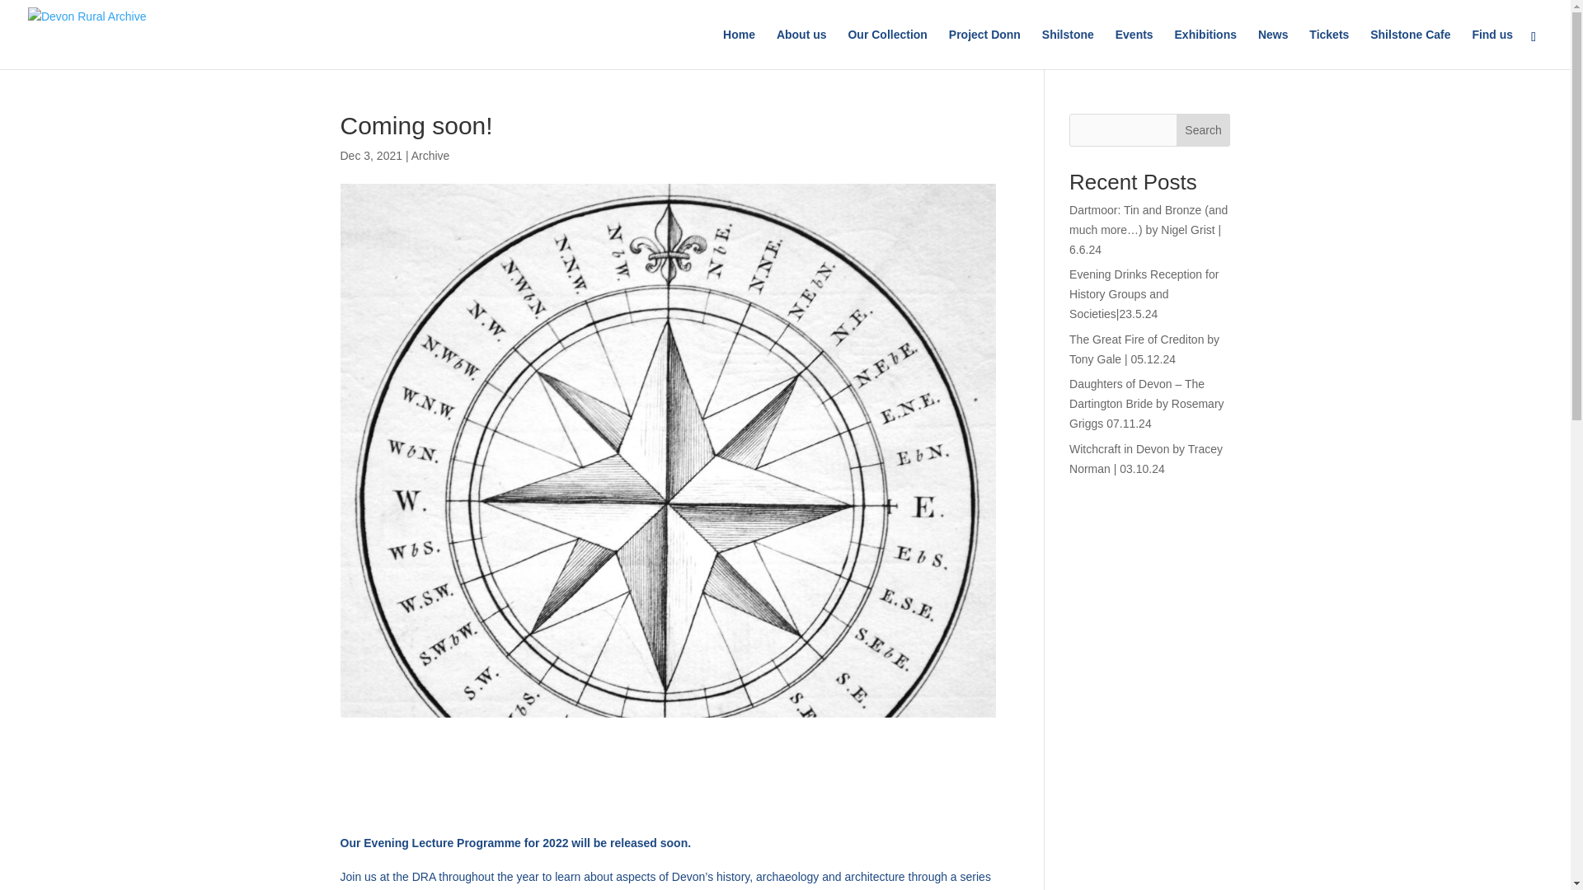 The height and width of the screenshot is (890, 1583). Describe the element at coordinates (430, 155) in the screenshot. I see `Archive` at that location.